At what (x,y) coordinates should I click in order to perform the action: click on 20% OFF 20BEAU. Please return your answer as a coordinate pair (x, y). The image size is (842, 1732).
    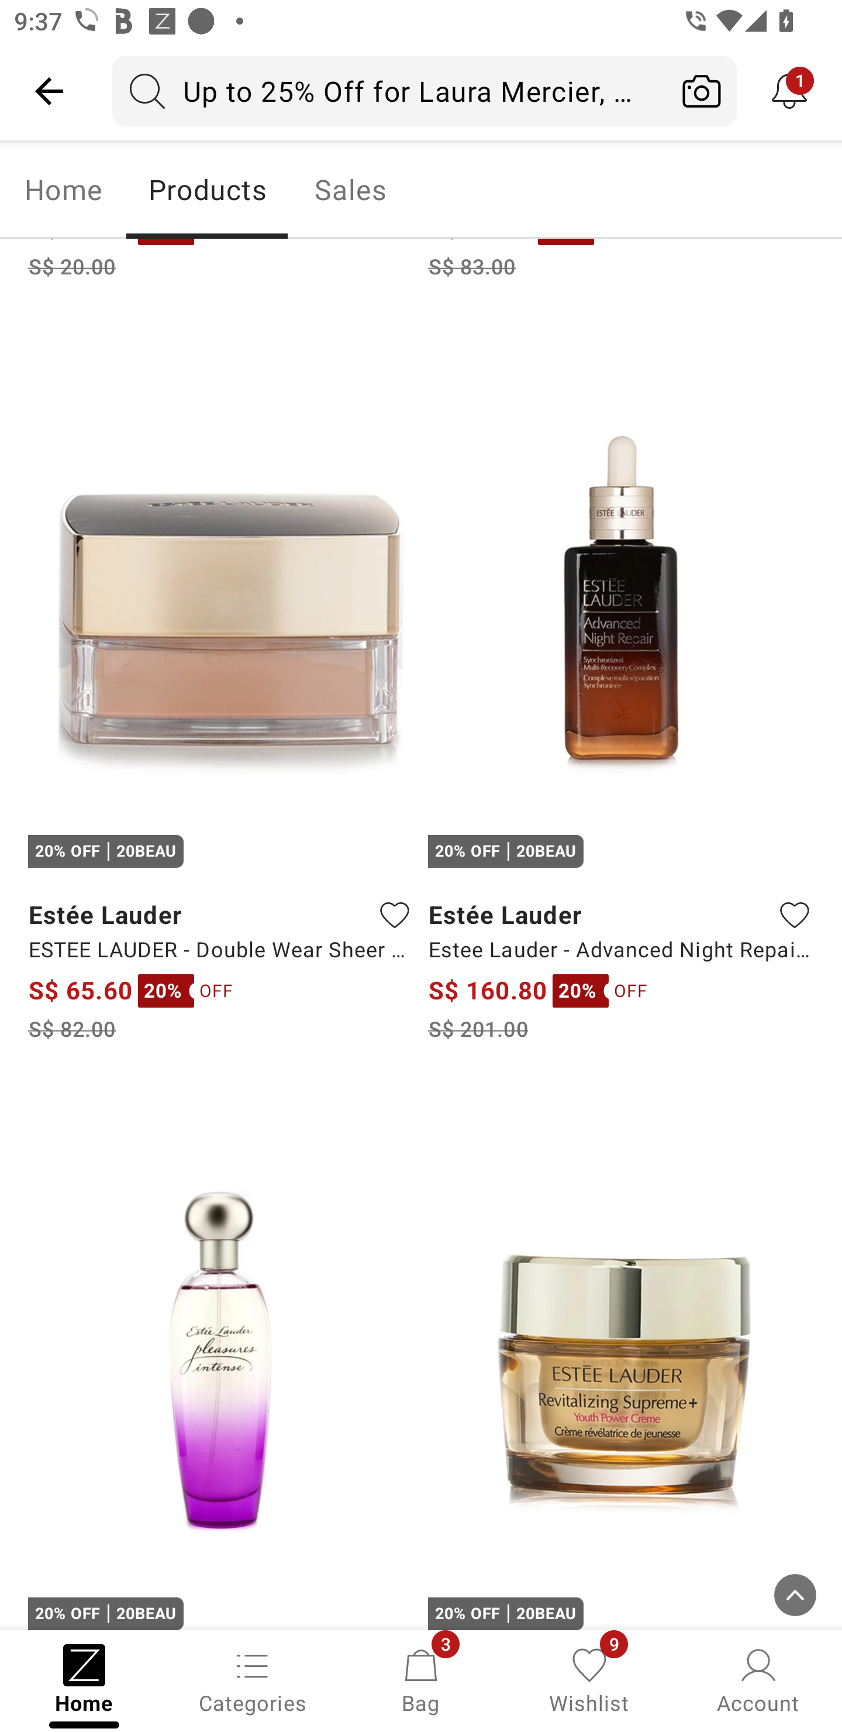
    Looking at the image, I should click on (621, 1356).